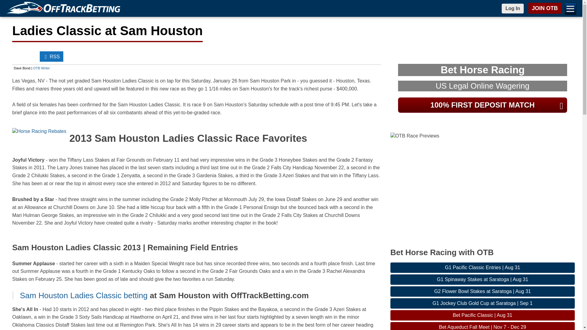 The width and height of the screenshot is (587, 330). I want to click on Off Track Betting, so click(65, 9).